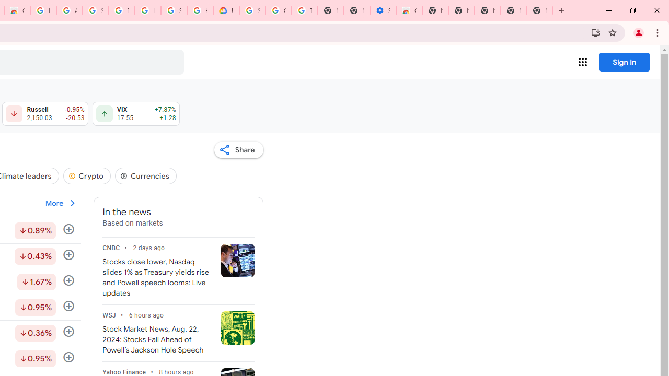  Describe the element at coordinates (136, 114) in the screenshot. I see `VIX 17.55 Up by 7.87% +1.28` at that location.